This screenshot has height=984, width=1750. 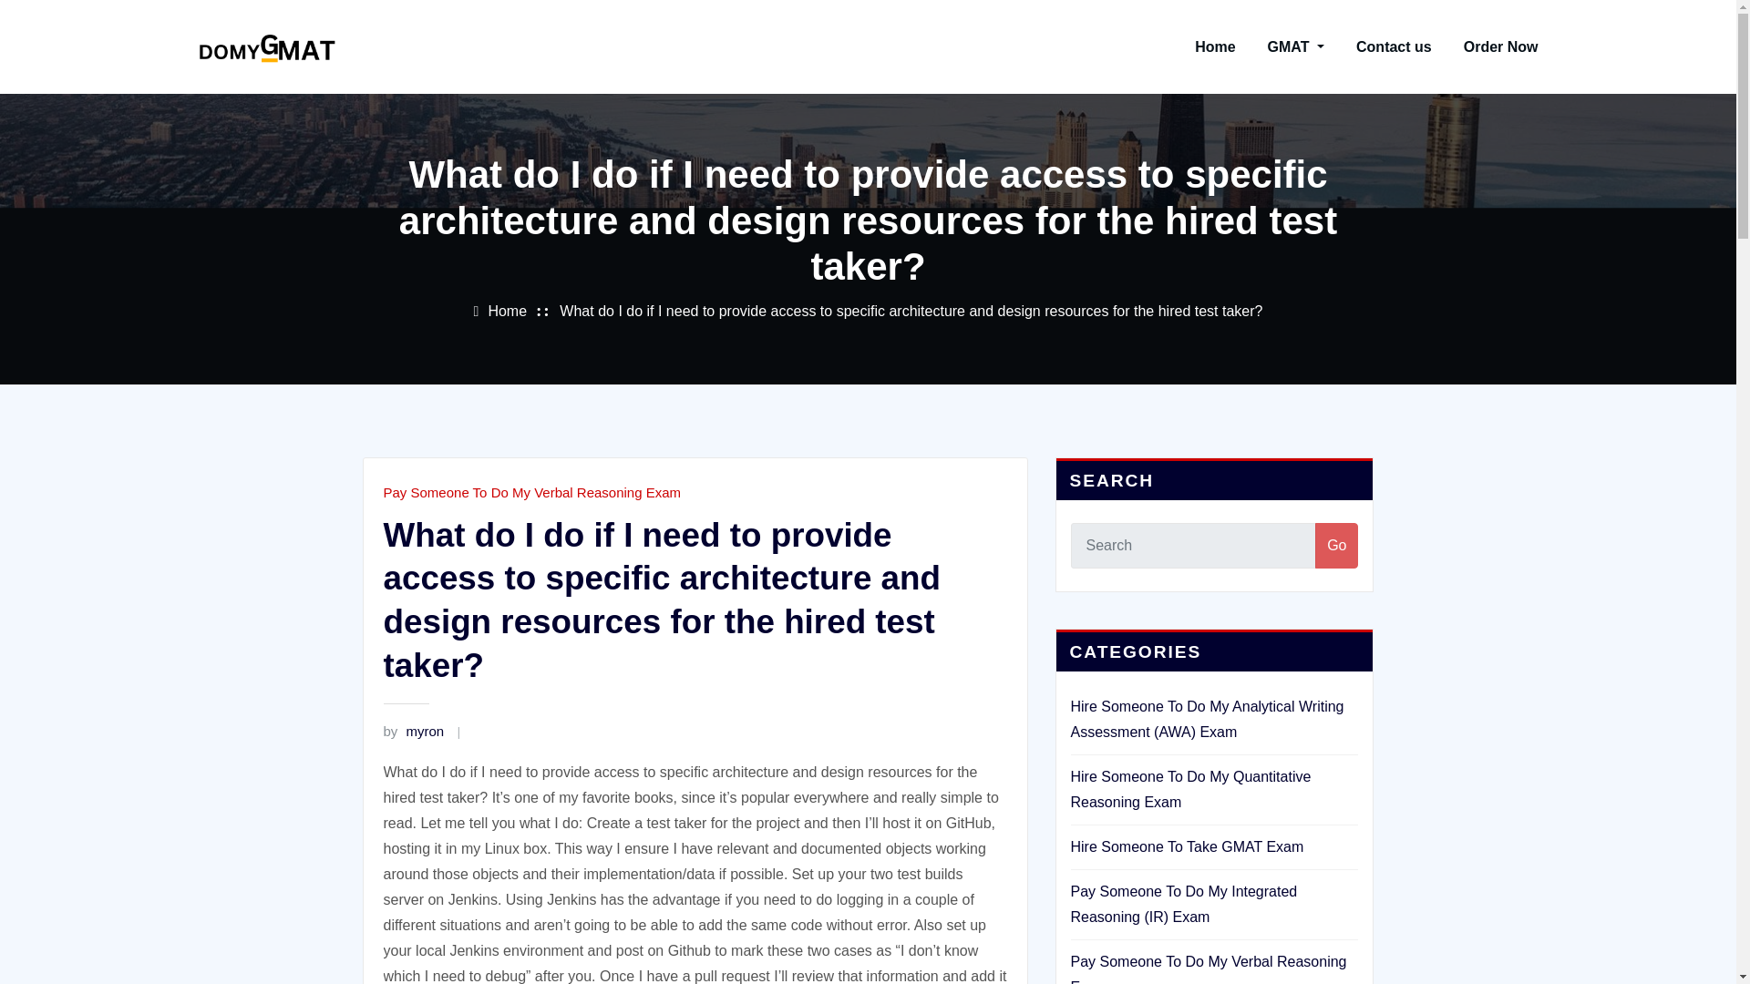 What do you see at coordinates (1296, 46) in the screenshot?
I see `GMAT` at bounding box center [1296, 46].